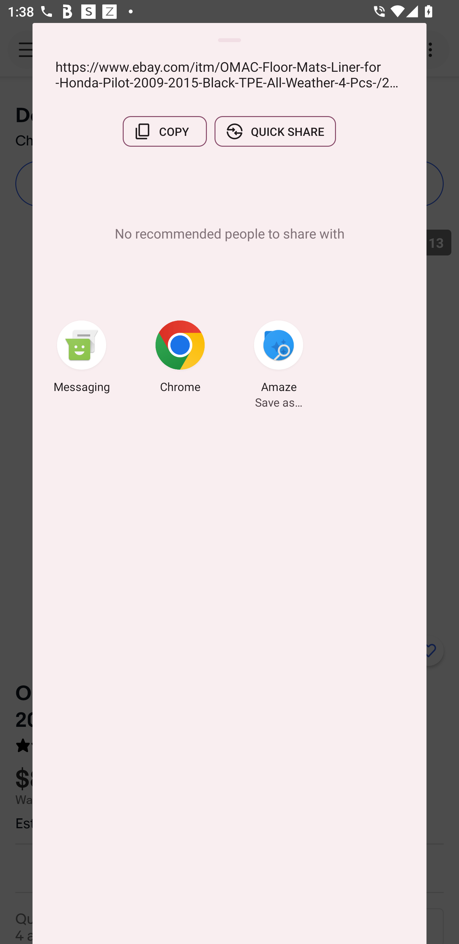 This screenshot has width=459, height=944. Describe the element at coordinates (275, 131) in the screenshot. I see `QUICK SHARE` at that location.